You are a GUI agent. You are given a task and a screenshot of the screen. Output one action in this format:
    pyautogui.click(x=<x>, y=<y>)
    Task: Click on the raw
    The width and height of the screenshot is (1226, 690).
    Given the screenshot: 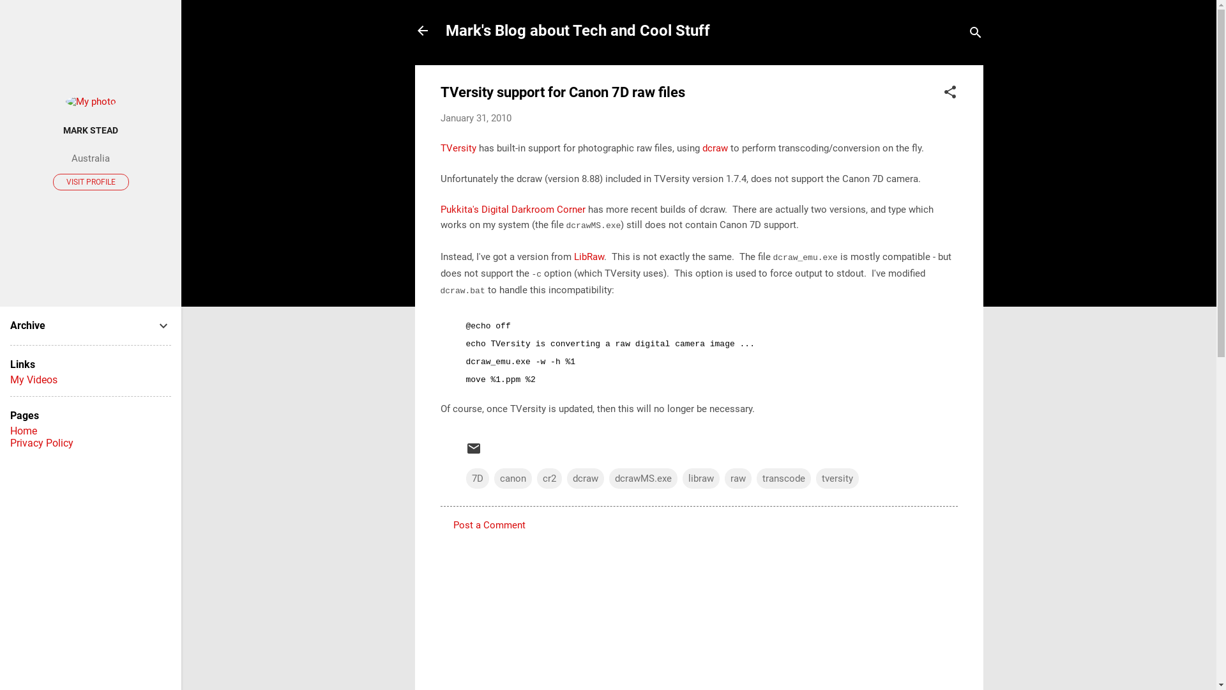 What is the action you would take?
    pyautogui.click(x=738, y=478)
    